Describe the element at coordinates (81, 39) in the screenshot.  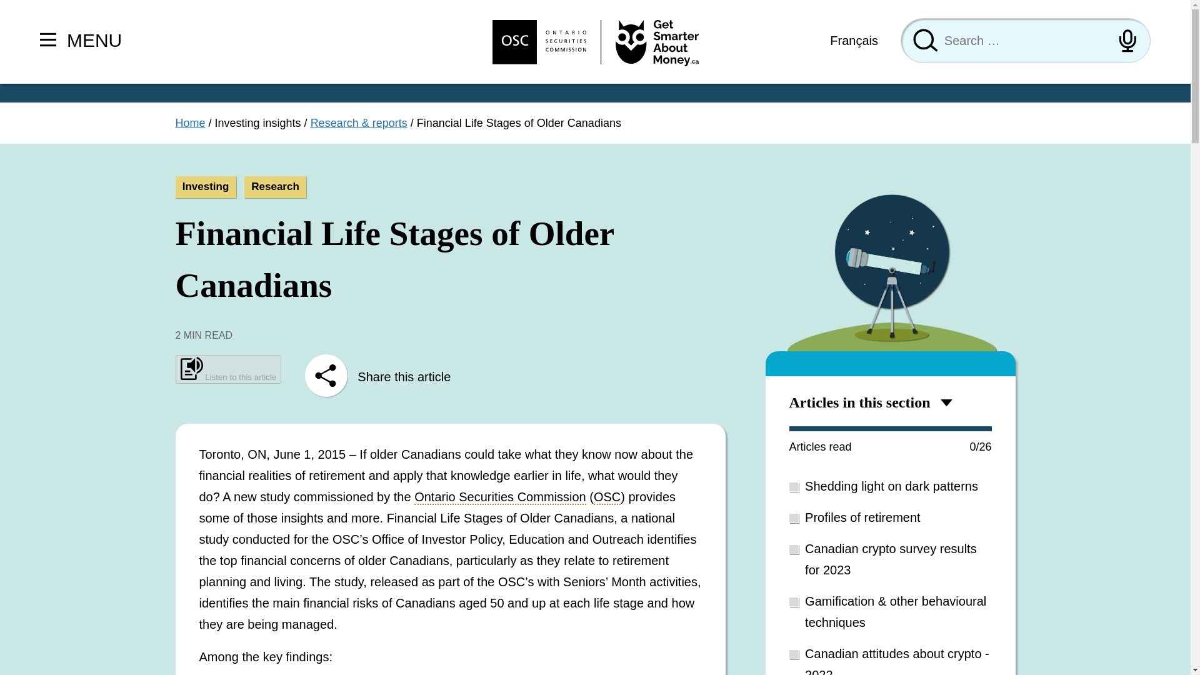
I see `MENU` at that location.